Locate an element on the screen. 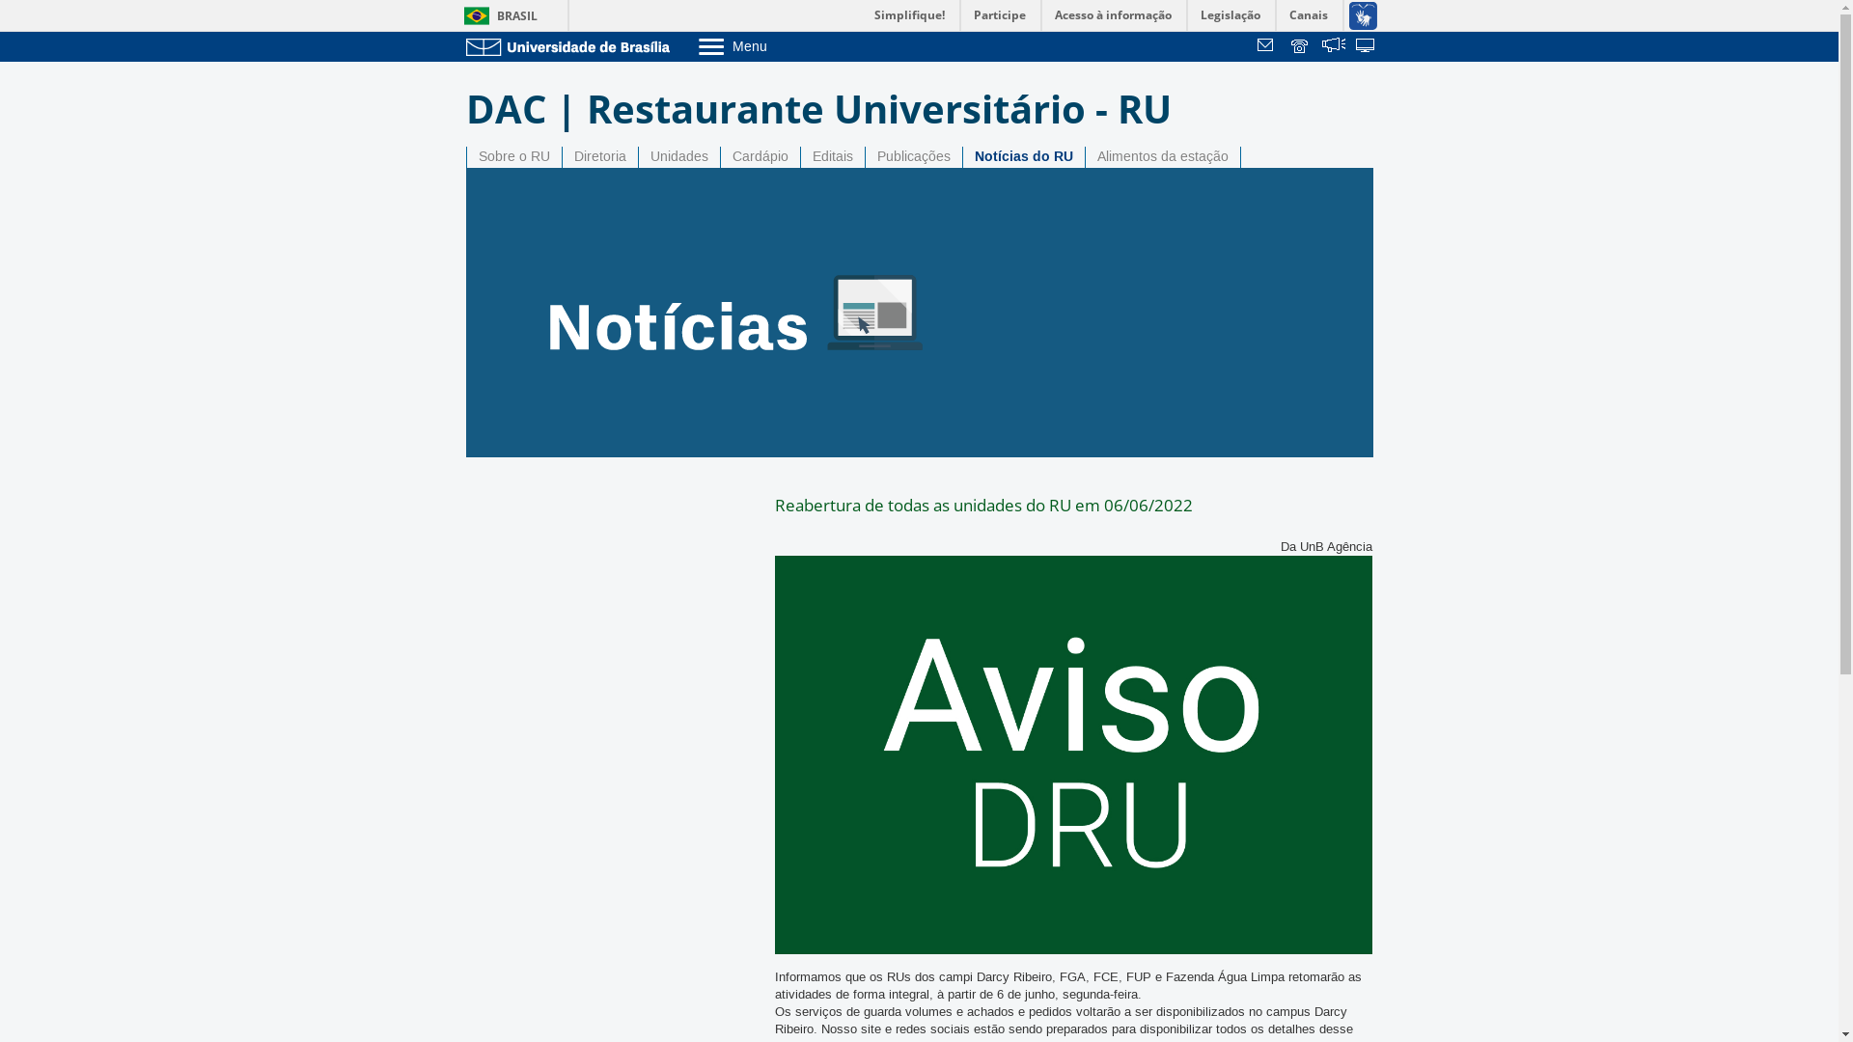 The image size is (1853, 1042). Webmail is located at coordinates (1268, 47).